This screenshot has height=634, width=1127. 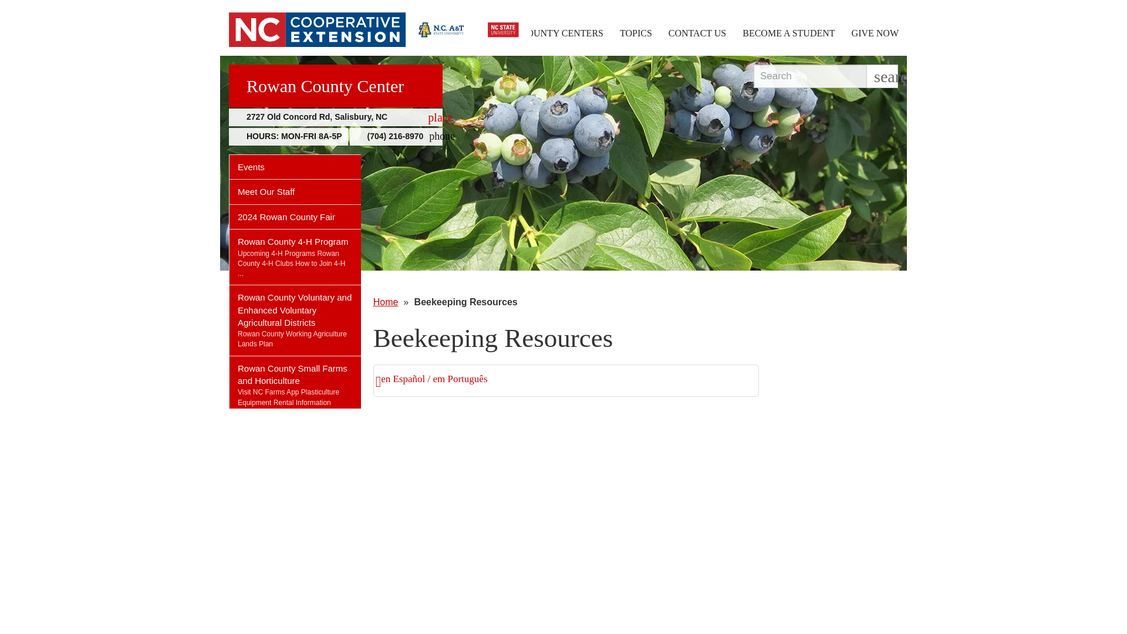 What do you see at coordinates (295, 167) in the screenshot?
I see `Events` at bounding box center [295, 167].